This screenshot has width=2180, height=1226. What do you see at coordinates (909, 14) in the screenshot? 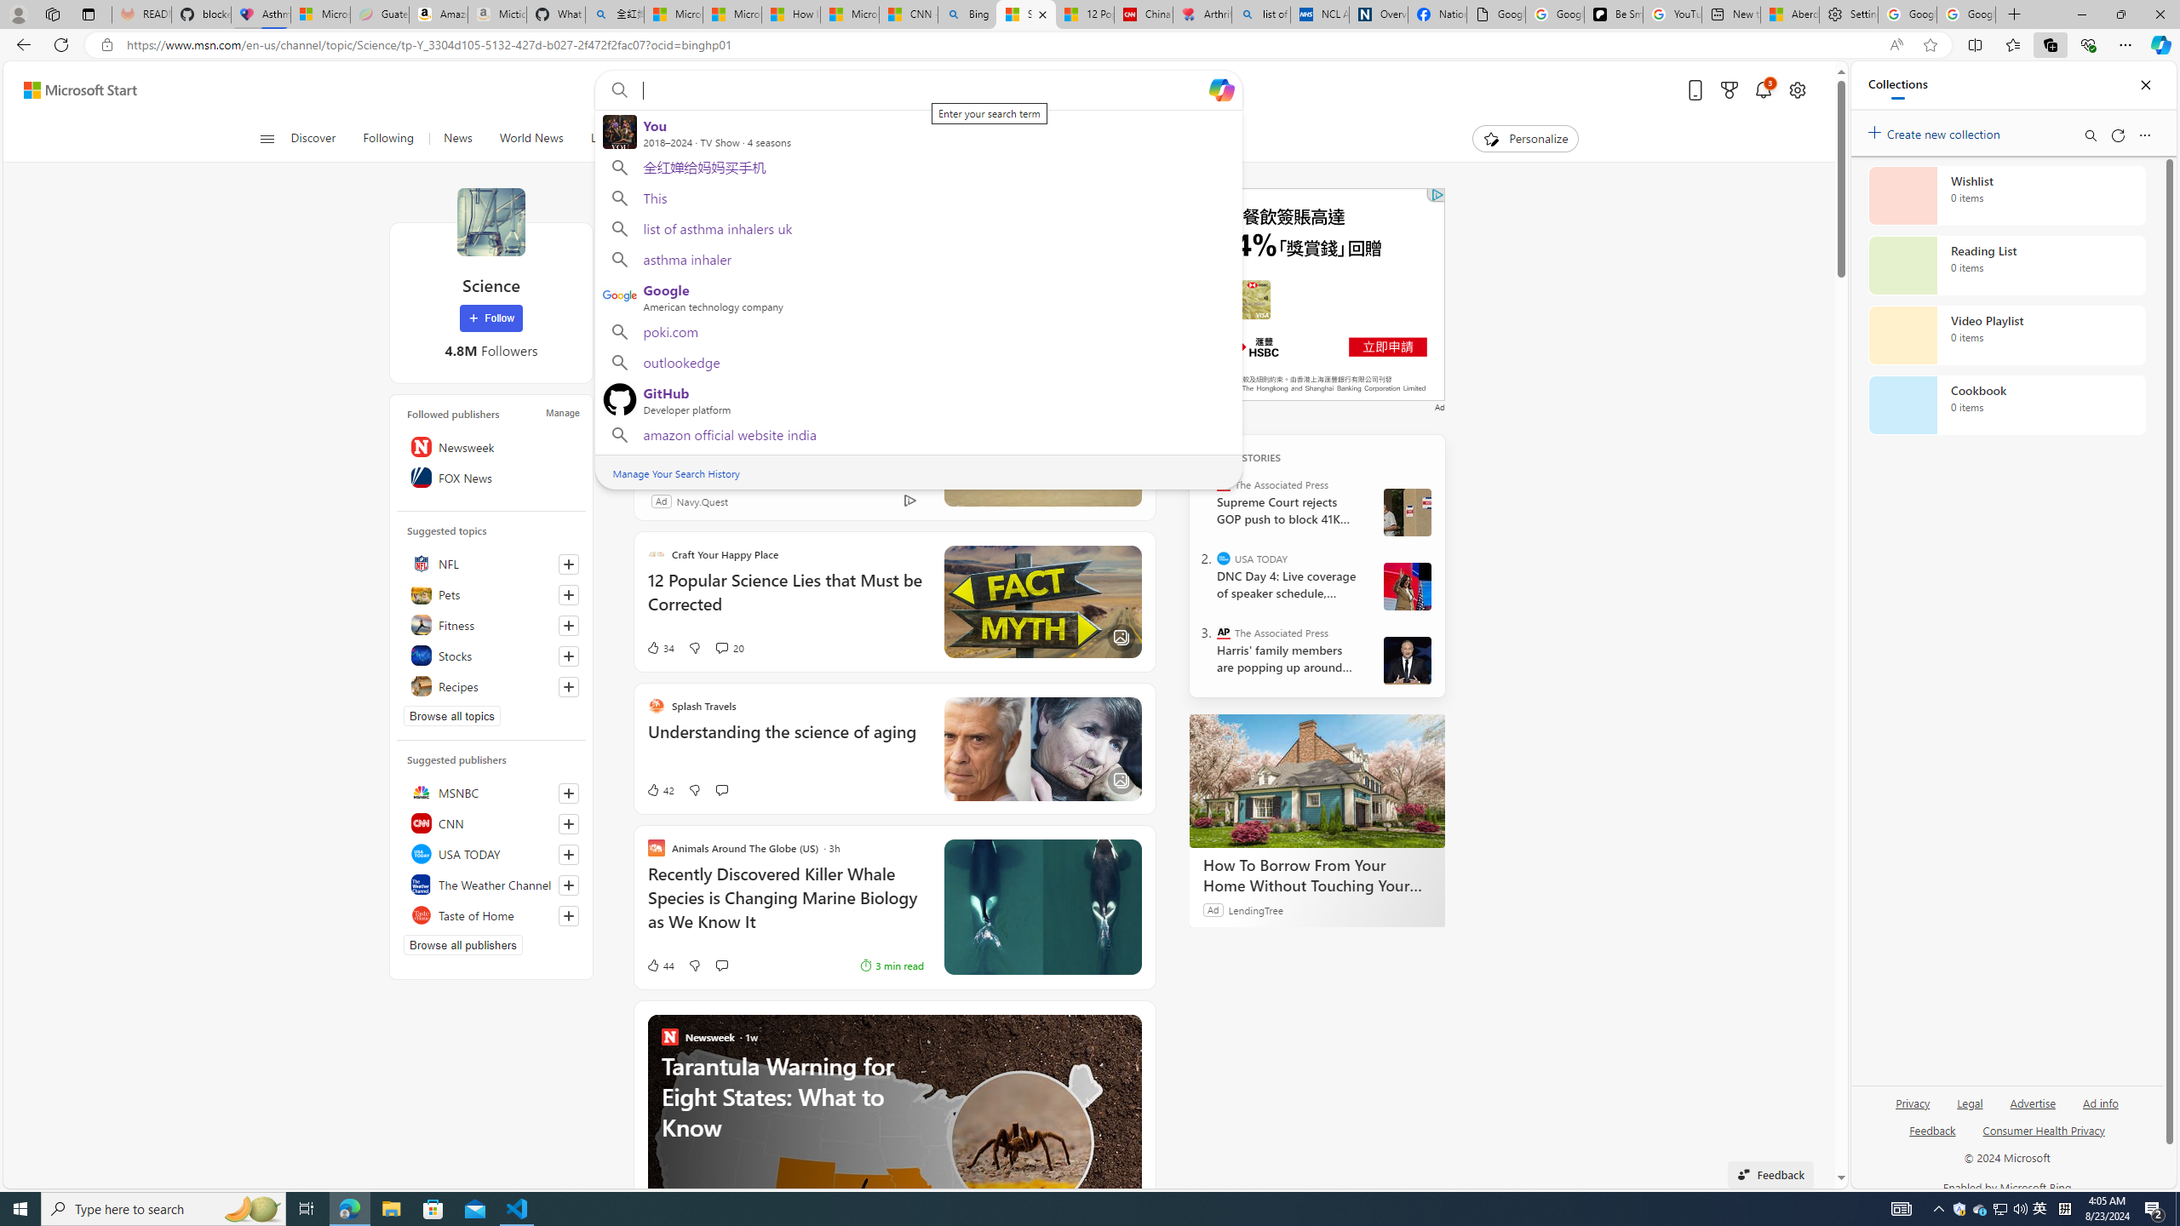
I see `CNN - MSN` at bounding box center [909, 14].